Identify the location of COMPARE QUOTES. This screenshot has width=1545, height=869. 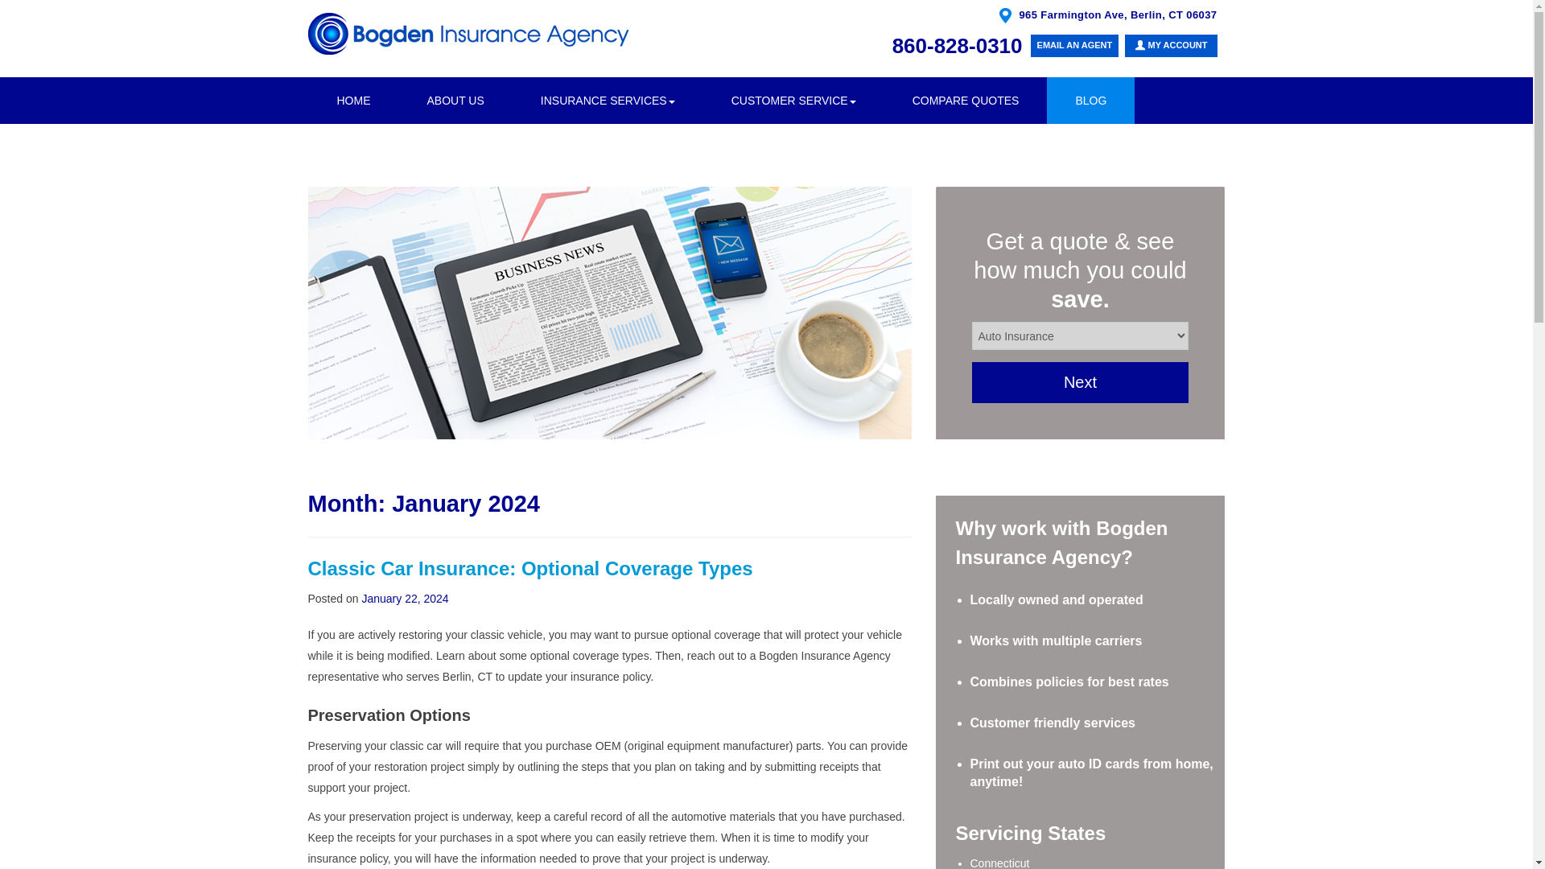
(966, 101).